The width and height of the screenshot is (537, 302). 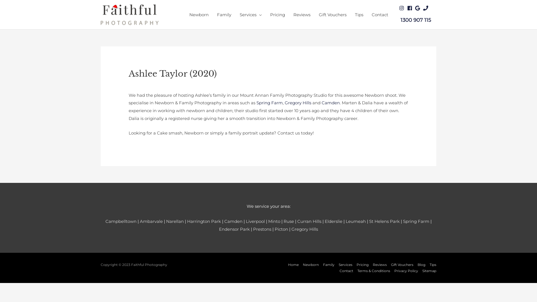 What do you see at coordinates (146, 86) in the screenshot?
I see `FAITHFUL-PHOTOGRAPHY-021-of-50-IMG_6315` at bounding box center [146, 86].